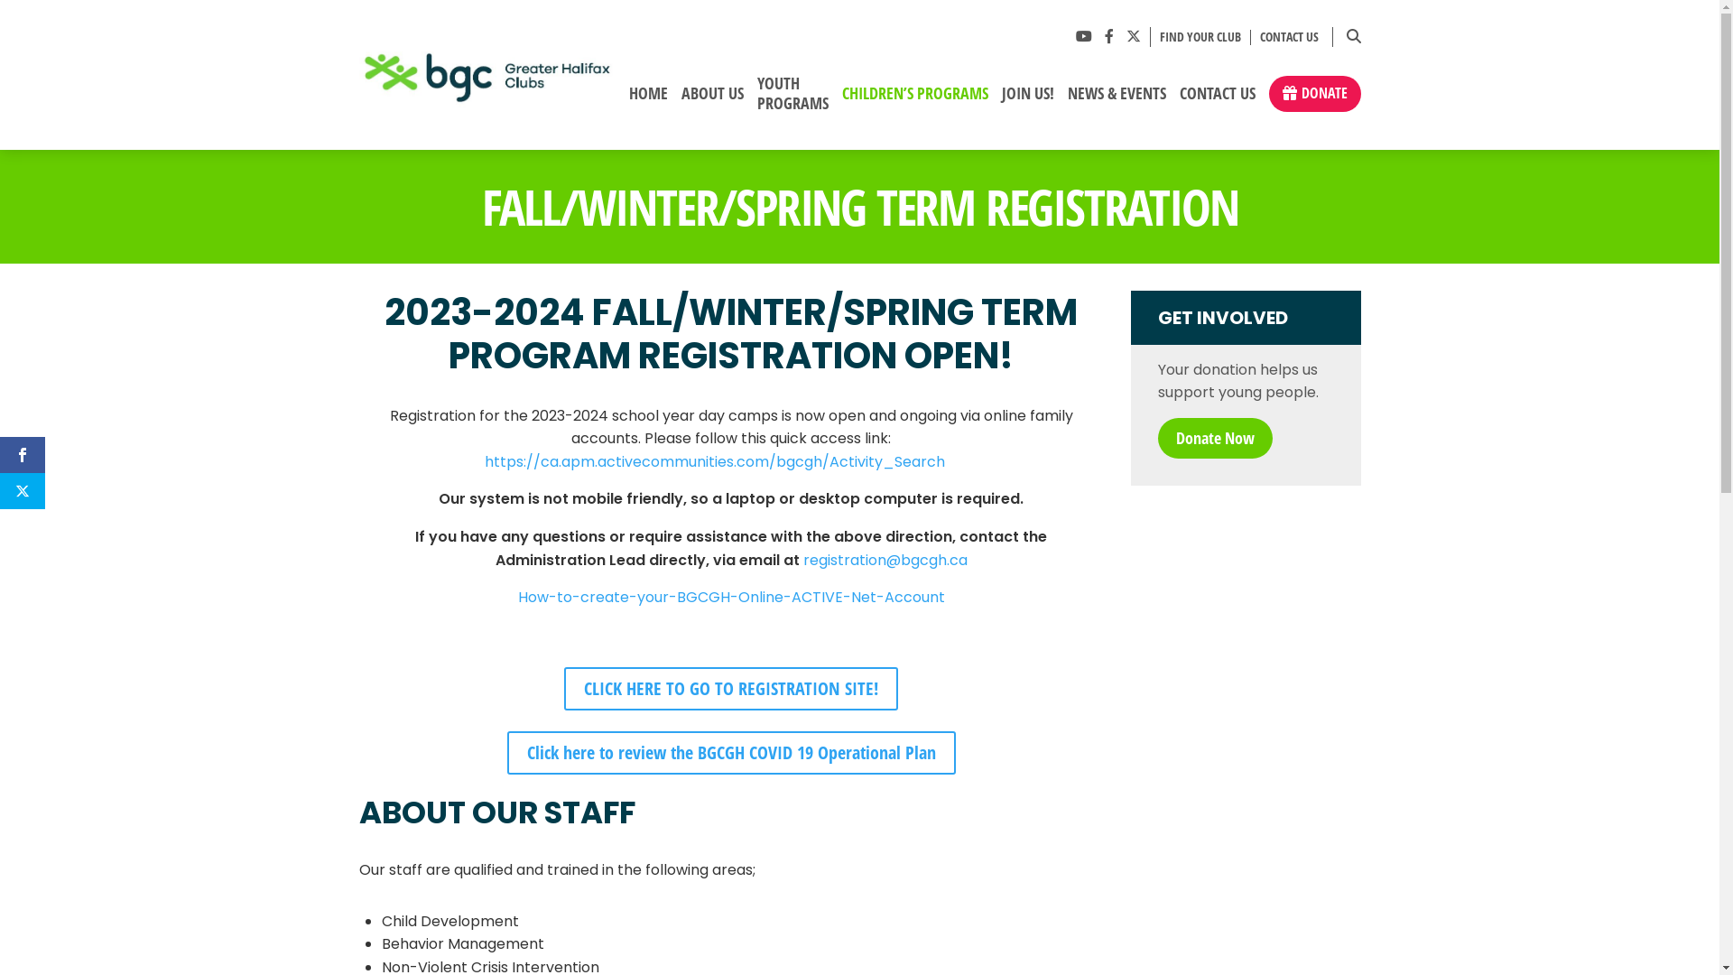  Describe the element at coordinates (715, 466) in the screenshot. I see `https://ca.apm.activecommunities.com/bgcgh/Activity_Search` at that location.